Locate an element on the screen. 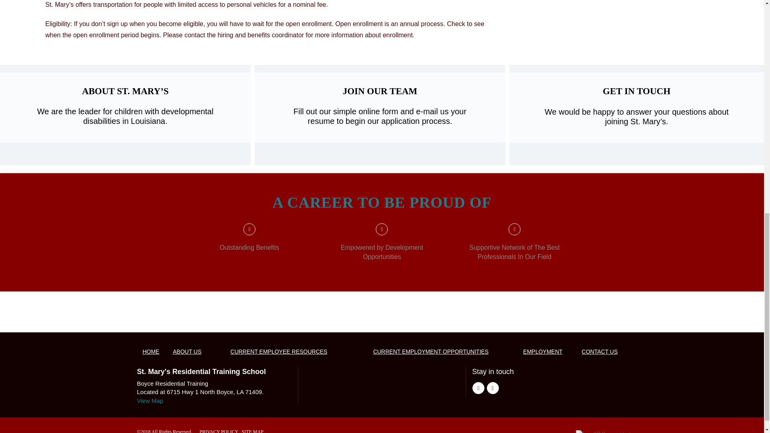 This screenshot has width=770, height=433. PRIVACY POLICY is located at coordinates (219, 431).